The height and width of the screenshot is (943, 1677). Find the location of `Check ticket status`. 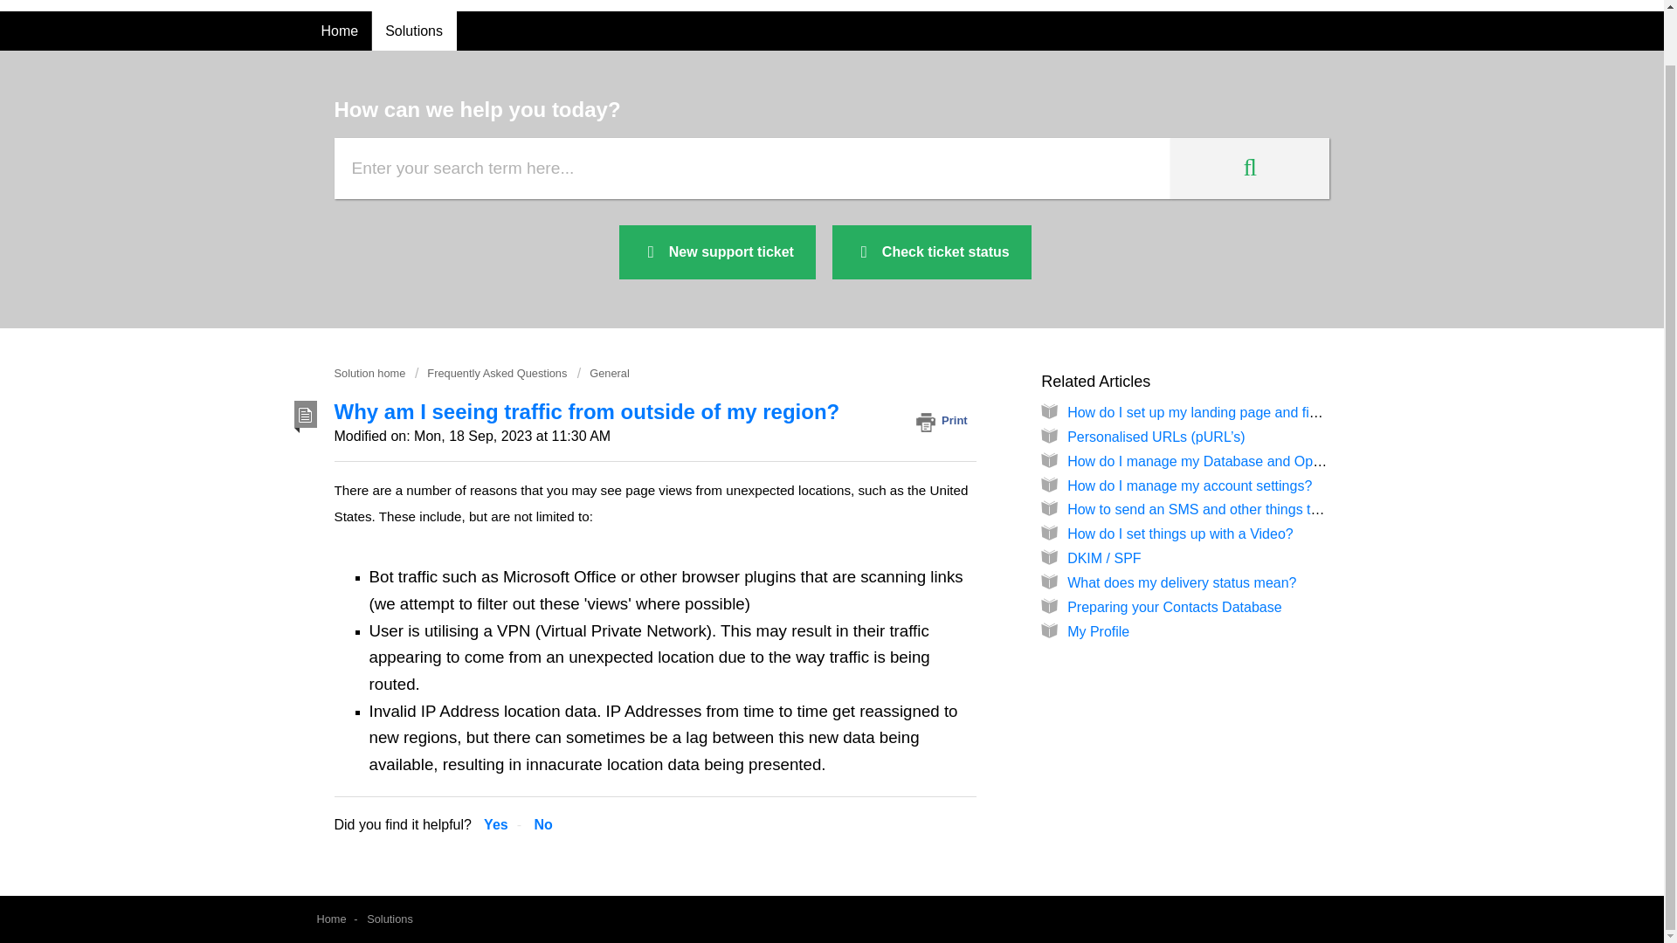

Check ticket status is located at coordinates (931, 252).